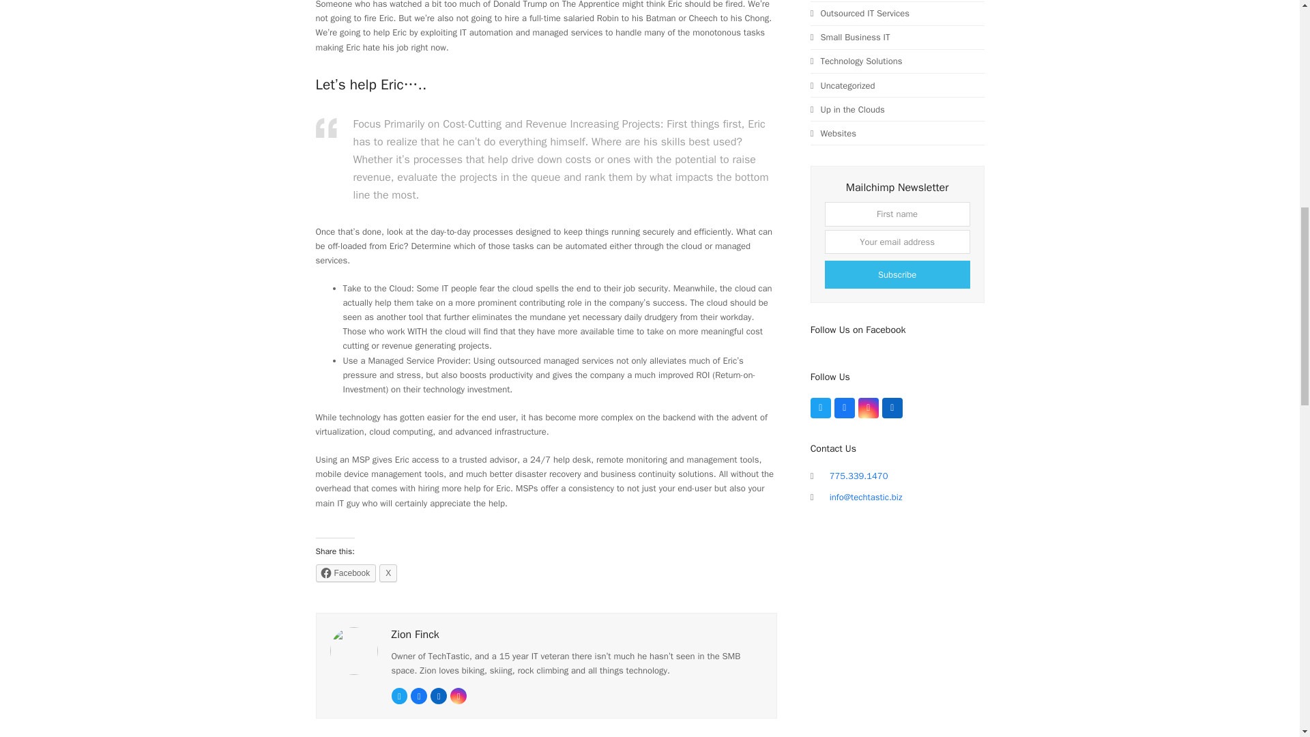  I want to click on Click to share on Facebook, so click(345, 573).